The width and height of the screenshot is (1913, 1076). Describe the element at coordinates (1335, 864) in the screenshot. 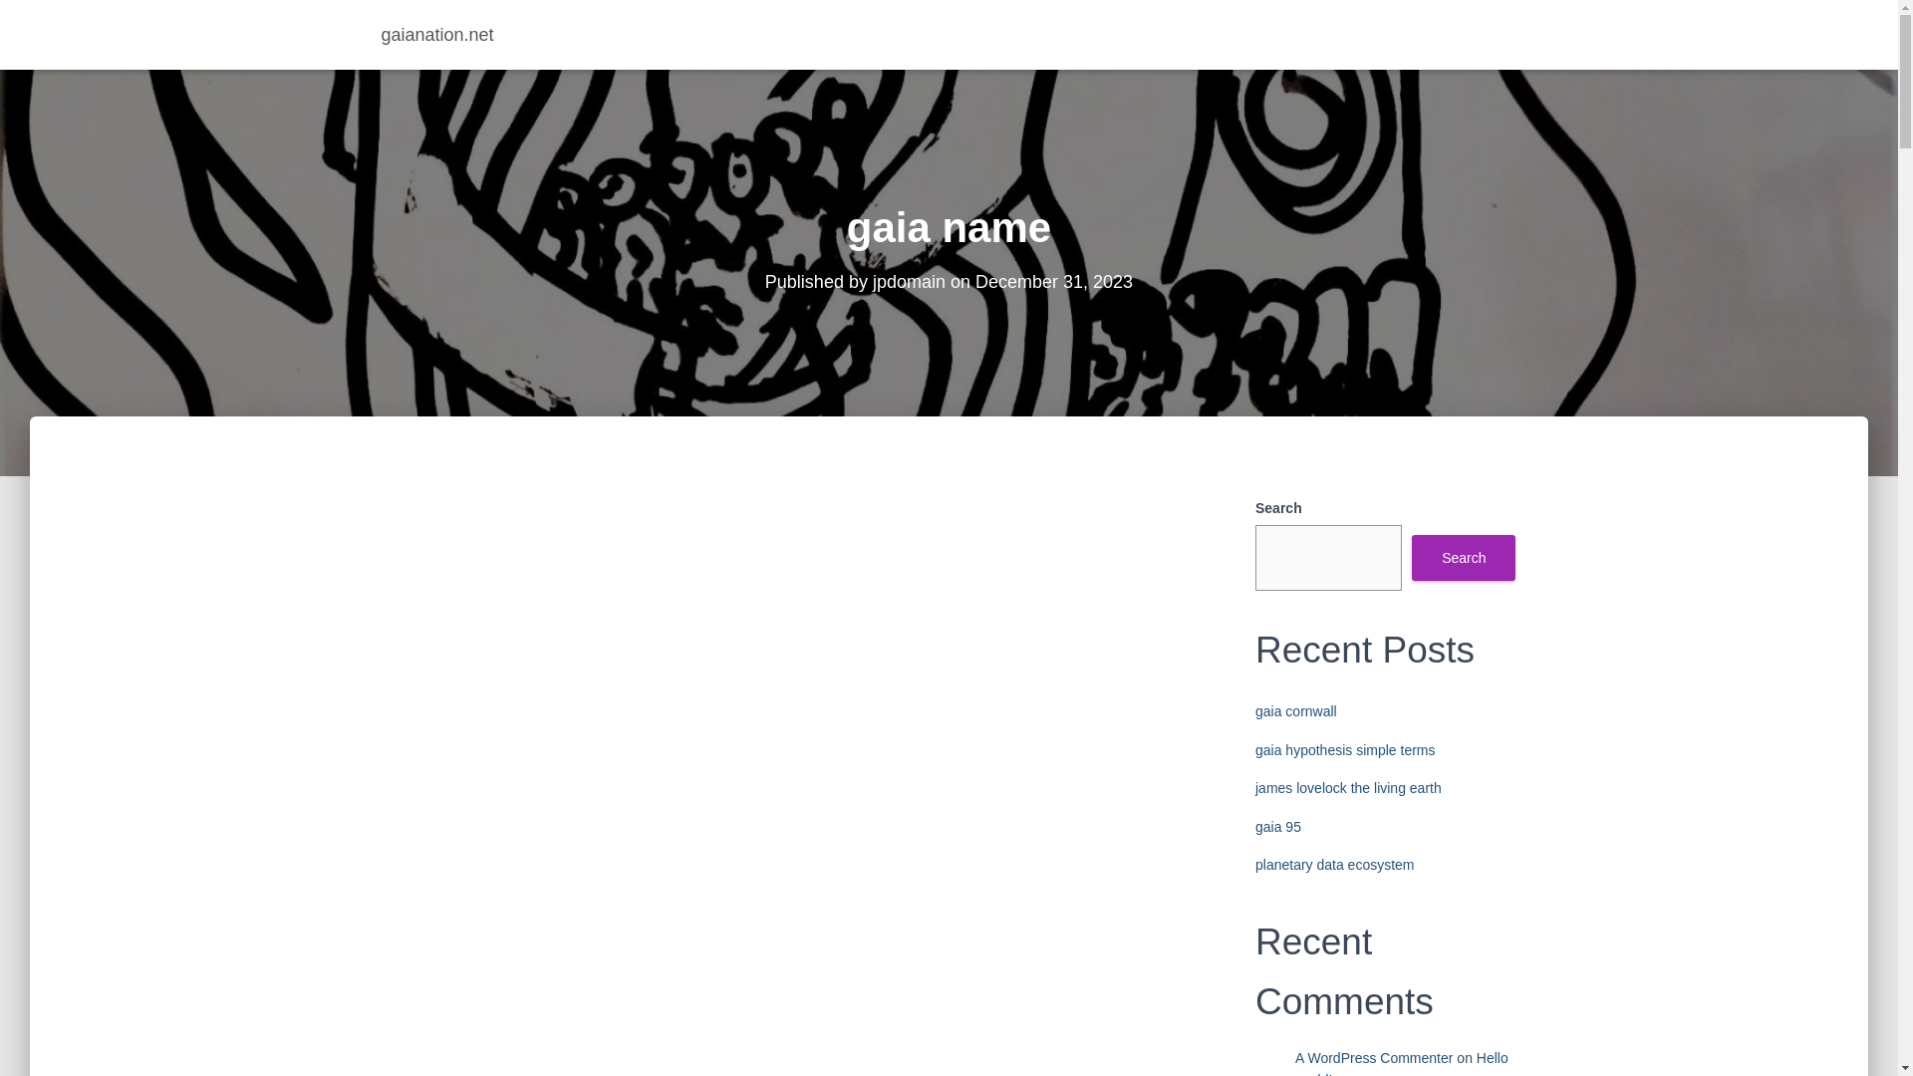

I see `planetary data ecosystem` at that location.